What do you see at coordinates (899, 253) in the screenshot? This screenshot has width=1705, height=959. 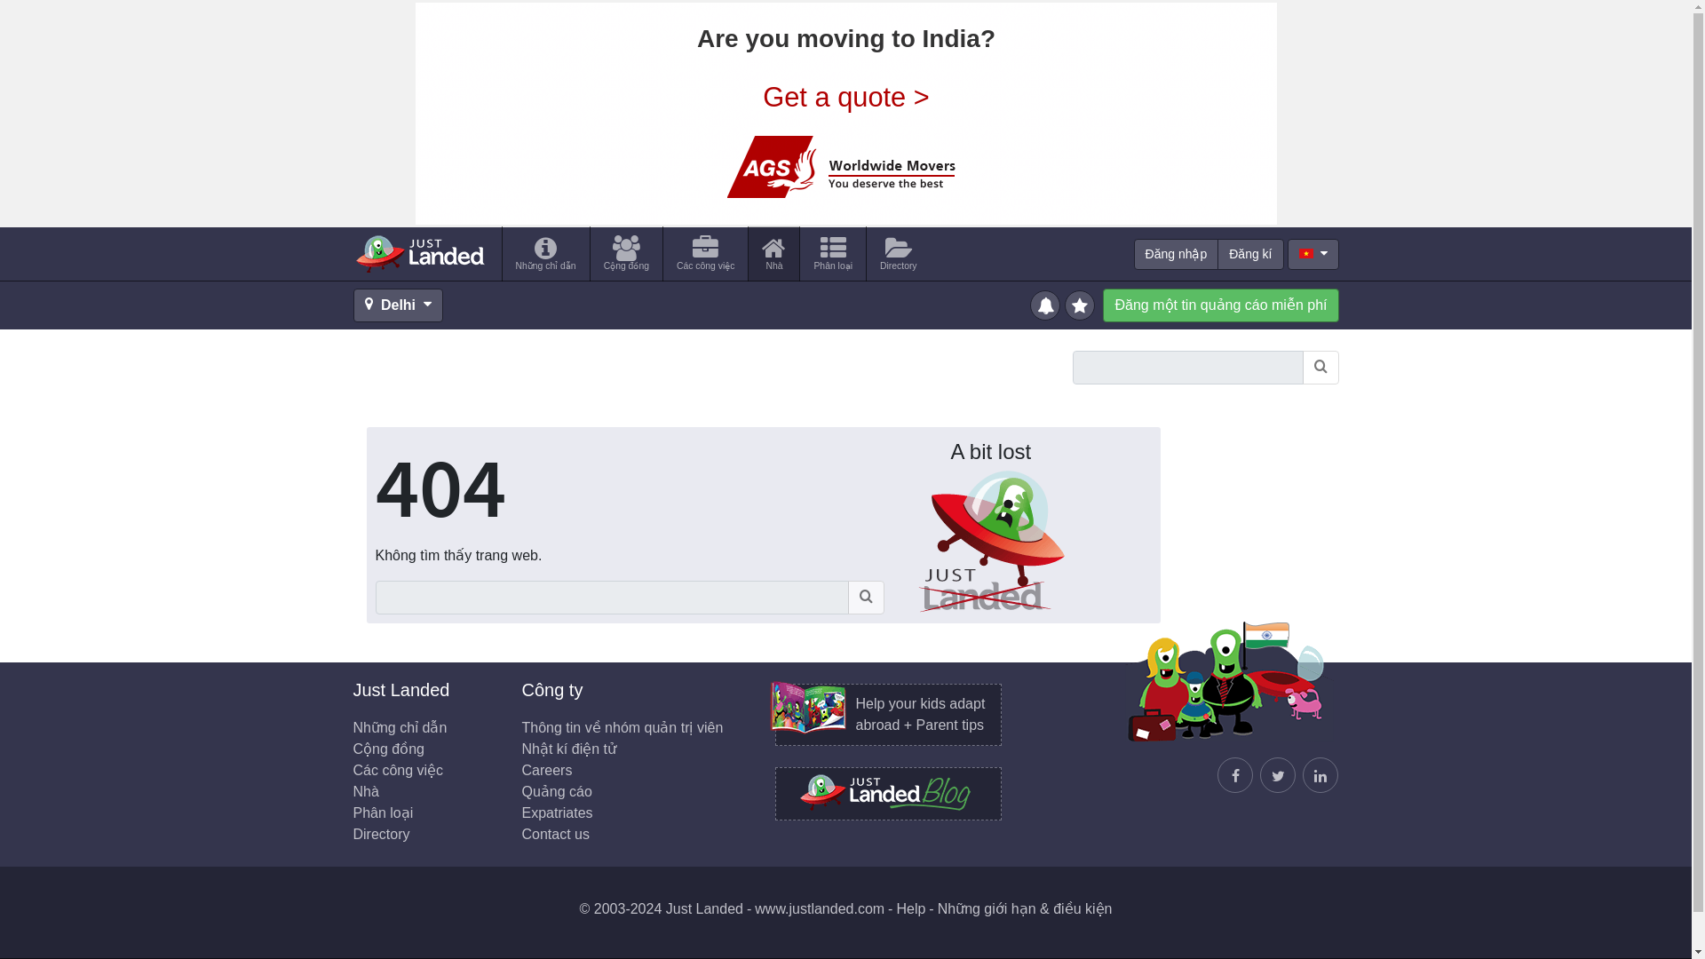 I see `Directory` at bounding box center [899, 253].